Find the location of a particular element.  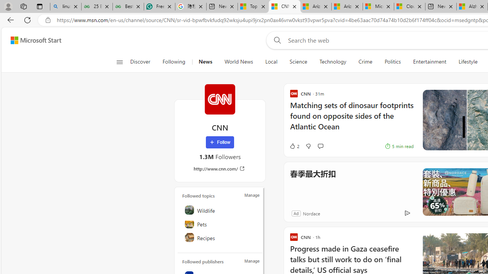

Free AI Writing Assistance for Students | Grammarly is located at coordinates (159, 7).